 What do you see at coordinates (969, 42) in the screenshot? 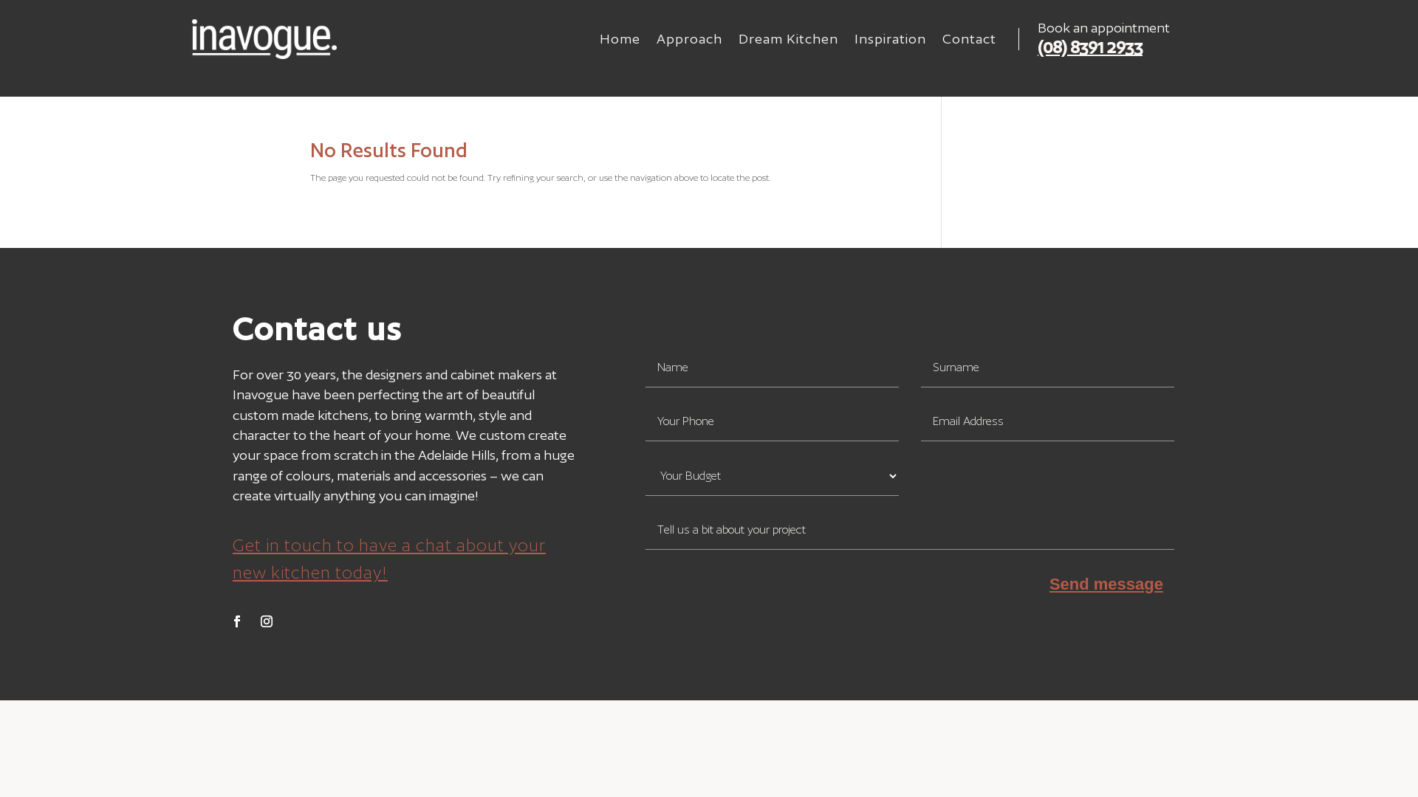
I see `Contact` at bounding box center [969, 42].